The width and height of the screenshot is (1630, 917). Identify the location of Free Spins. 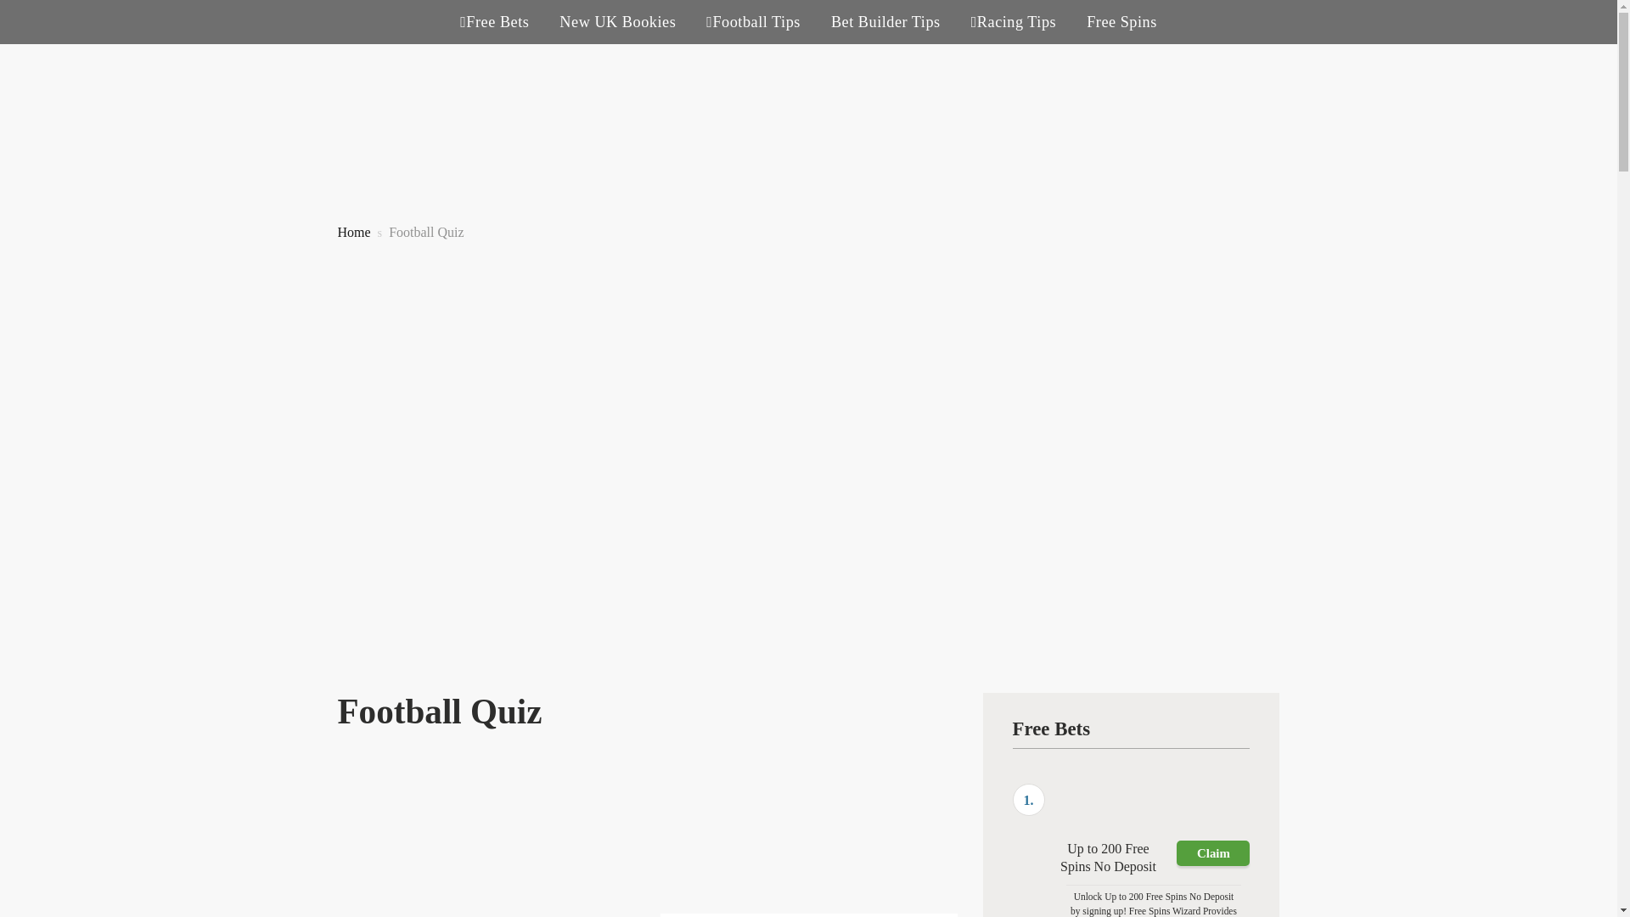
(1122, 22).